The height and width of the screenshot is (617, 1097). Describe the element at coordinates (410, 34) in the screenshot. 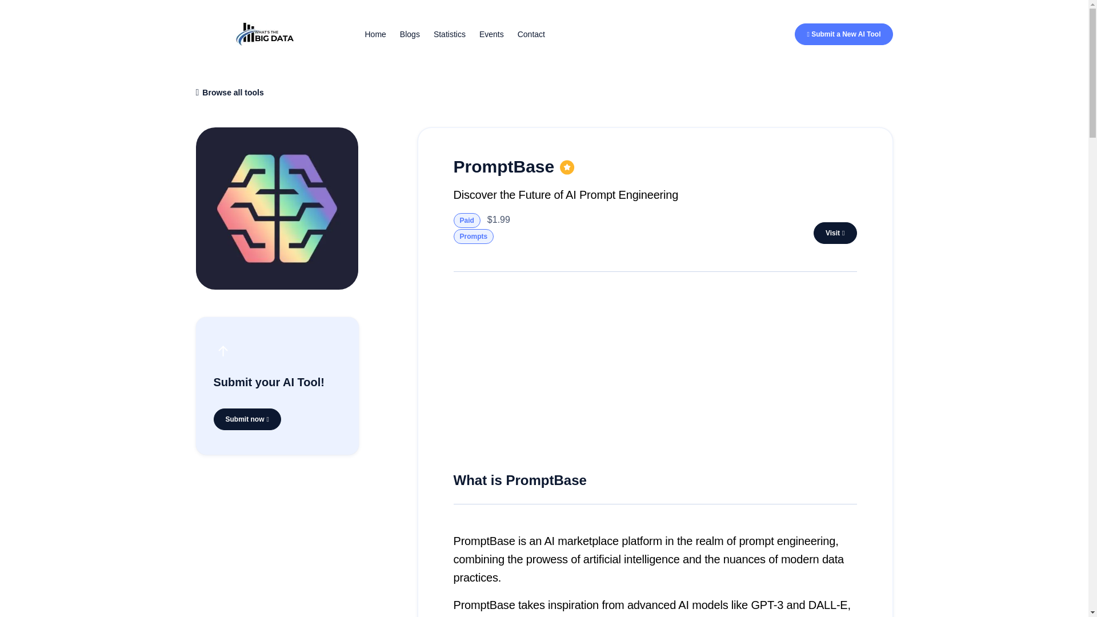

I see `Blogs` at that location.